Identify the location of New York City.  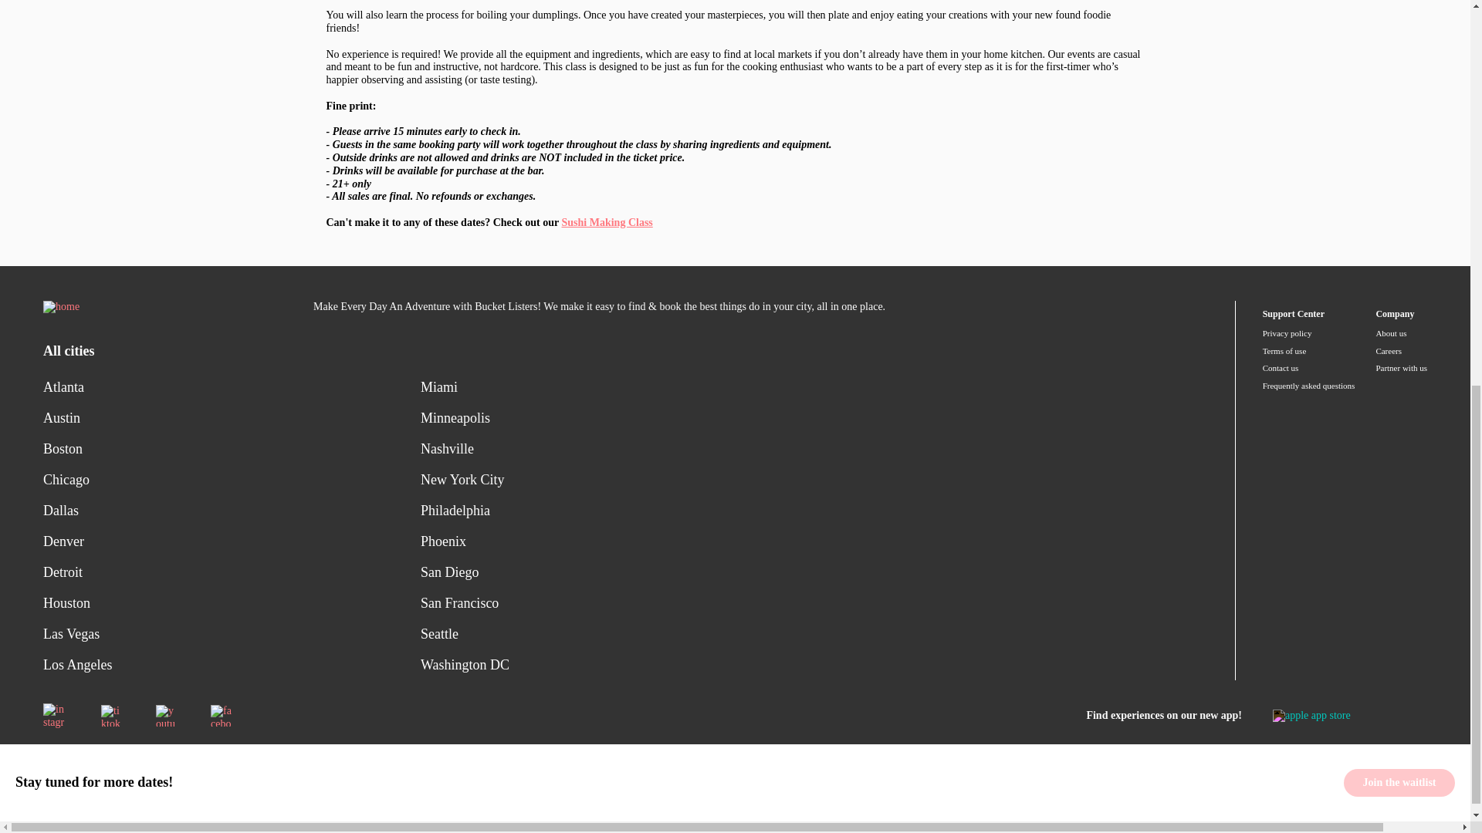
(619, 479).